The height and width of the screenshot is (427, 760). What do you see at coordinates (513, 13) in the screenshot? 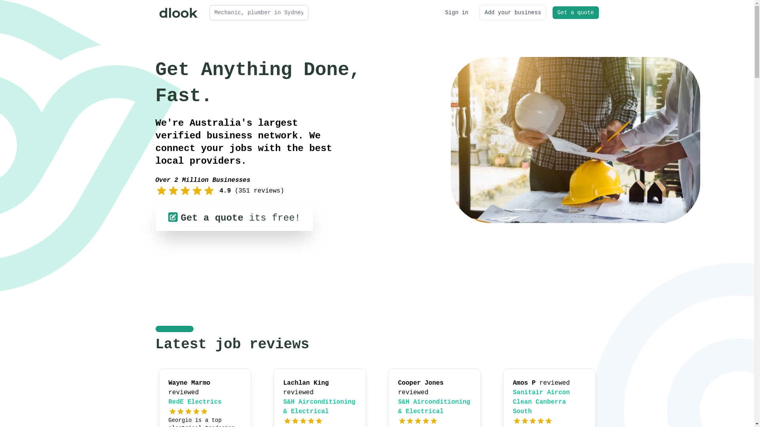
I see `Add your business` at bounding box center [513, 13].